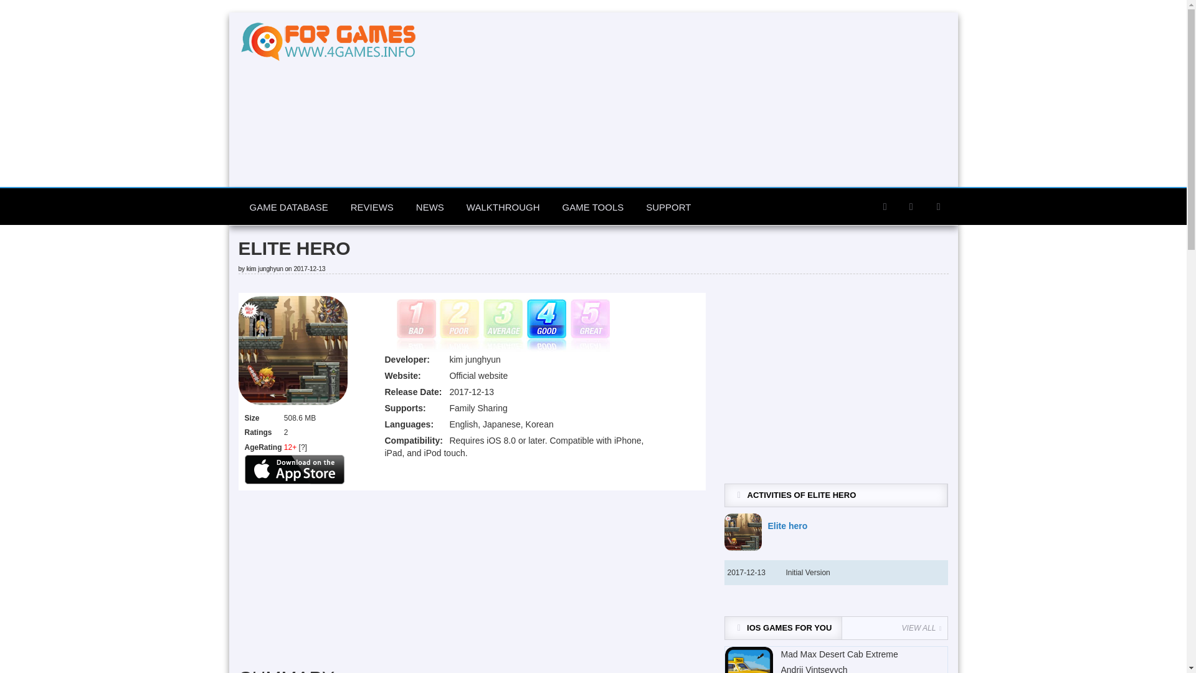 The image size is (1196, 673). Describe the element at coordinates (288, 207) in the screenshot. I see `GAME DATABASE` at that location.